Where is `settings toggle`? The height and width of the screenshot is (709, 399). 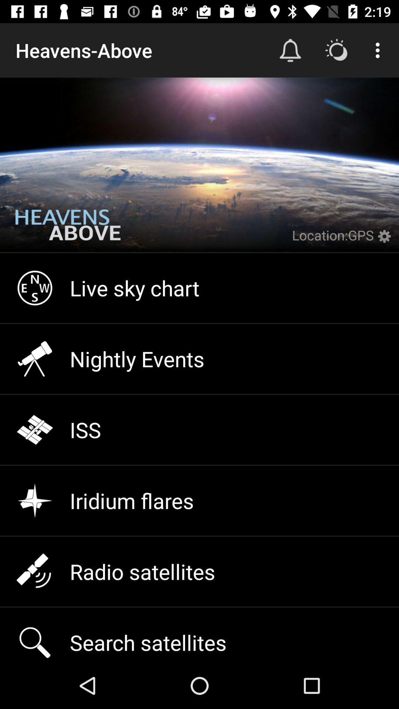
settings toggle is located at coordinates (386, 241).